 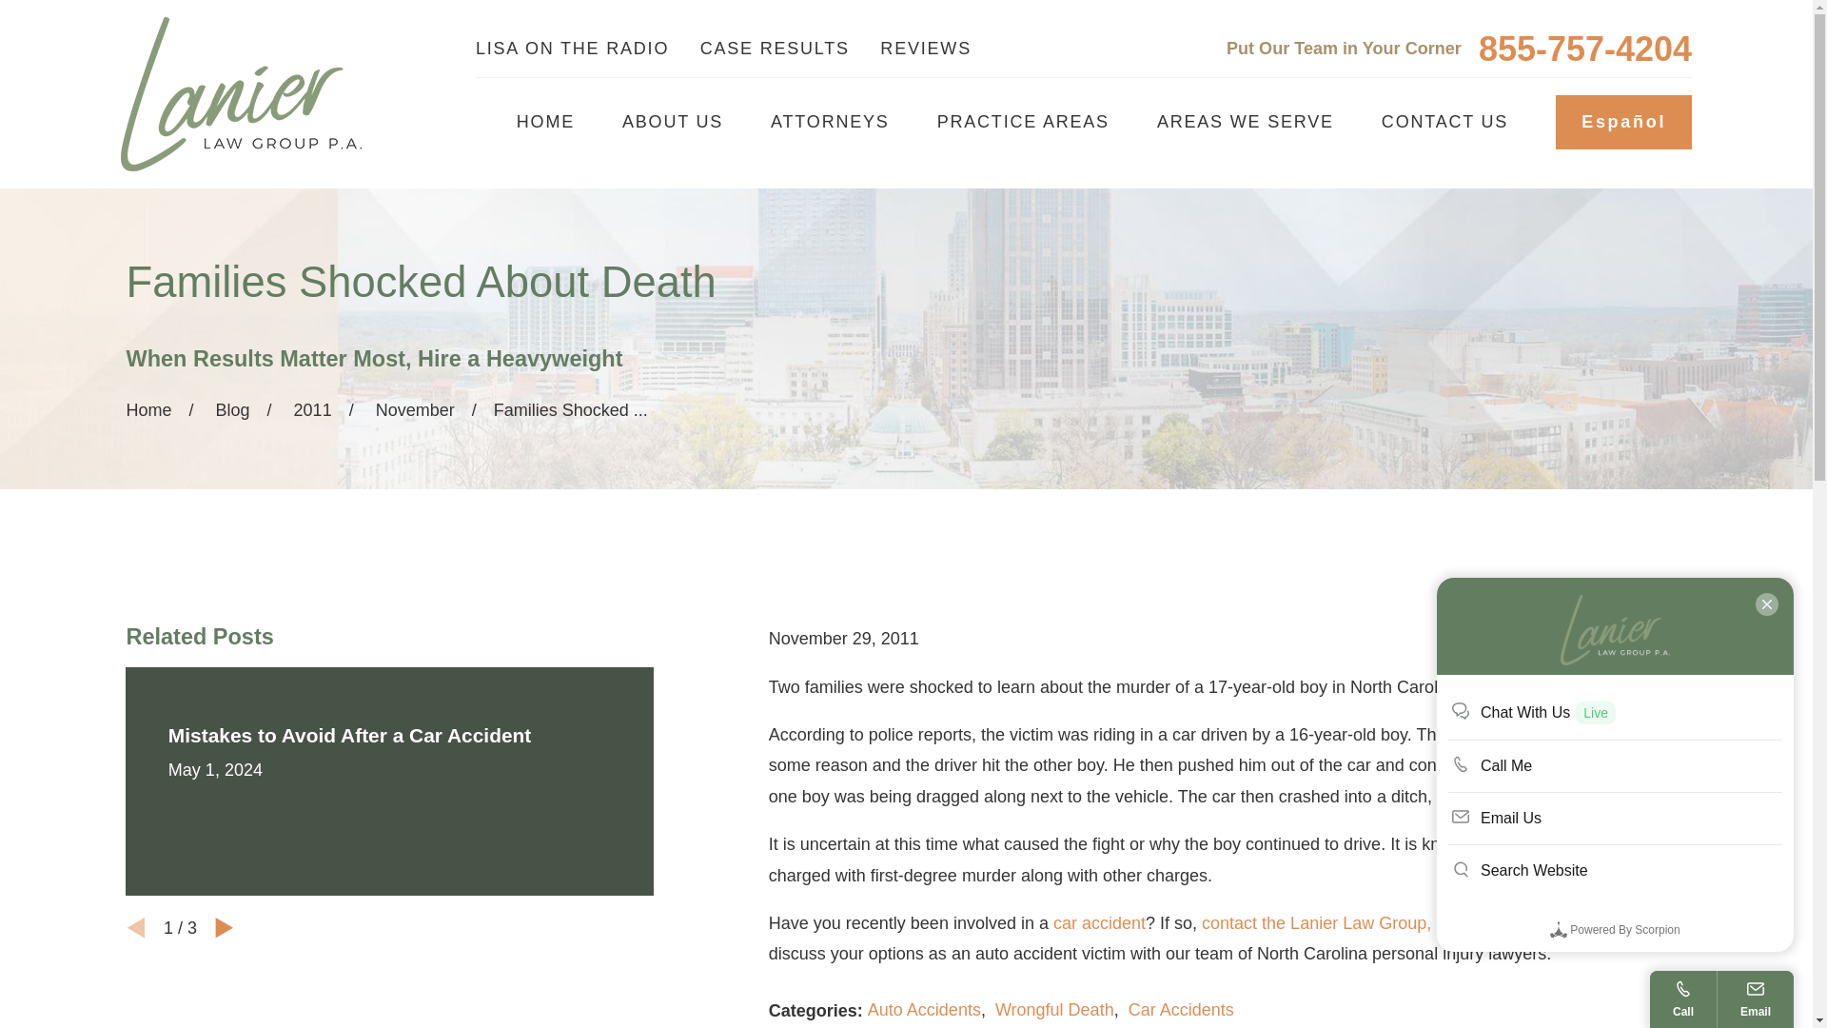 What do you see at coordinates (571, 48) in the screenshot?
I see `LISA ON THE RADIO` at bounding box center [571, 48].